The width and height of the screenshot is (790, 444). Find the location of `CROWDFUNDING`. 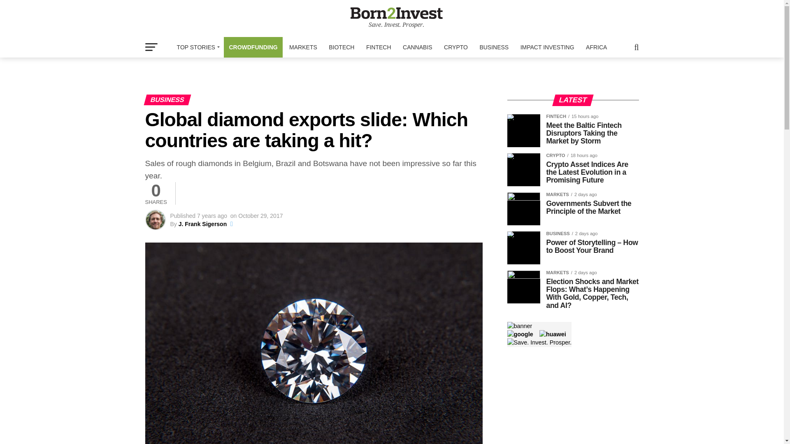

CROWDFUNDING is located at coordinates (253, 47).